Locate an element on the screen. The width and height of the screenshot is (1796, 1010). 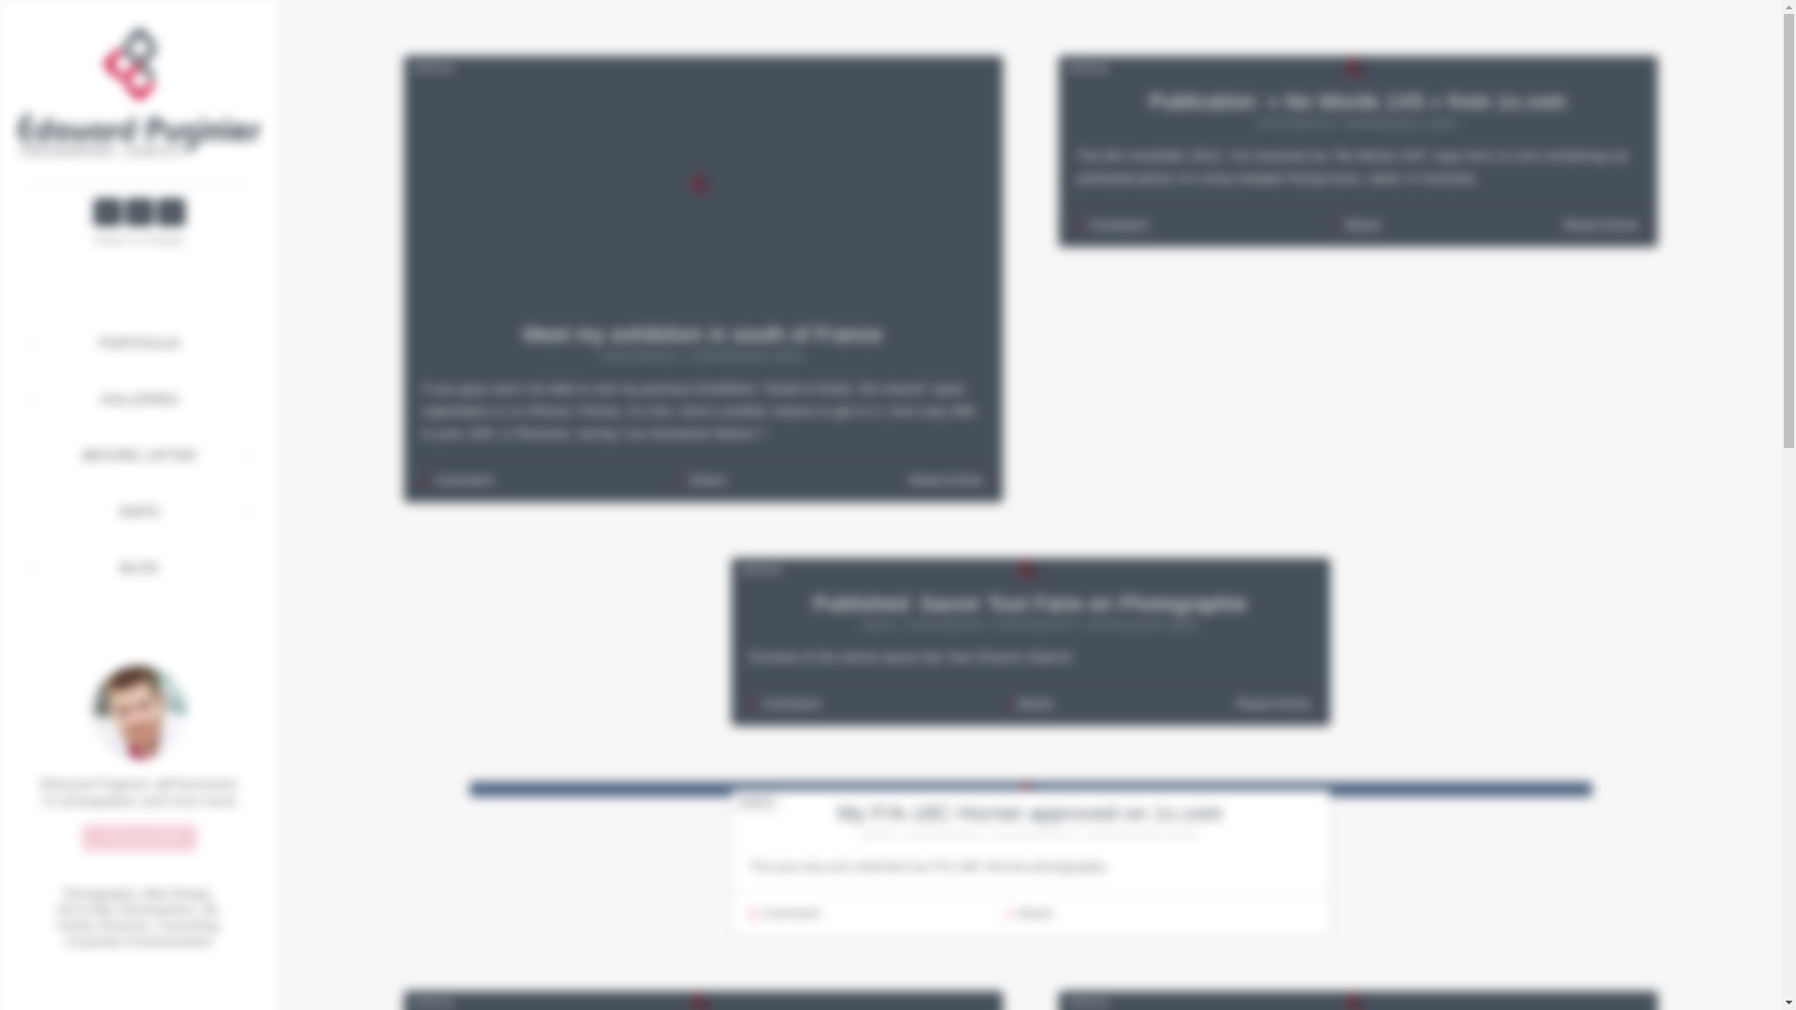
GALLERIES is located at coordinates (138, 398).